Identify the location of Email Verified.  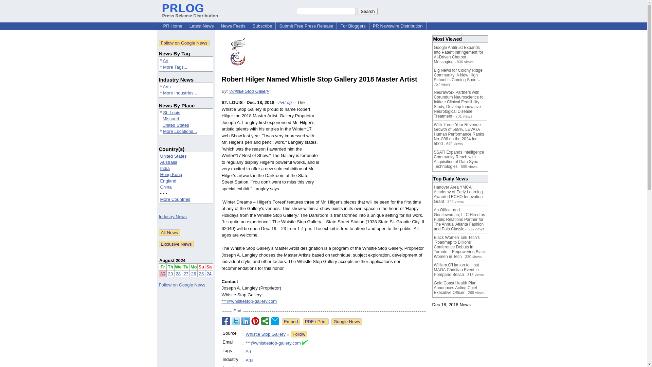
(305, 343).